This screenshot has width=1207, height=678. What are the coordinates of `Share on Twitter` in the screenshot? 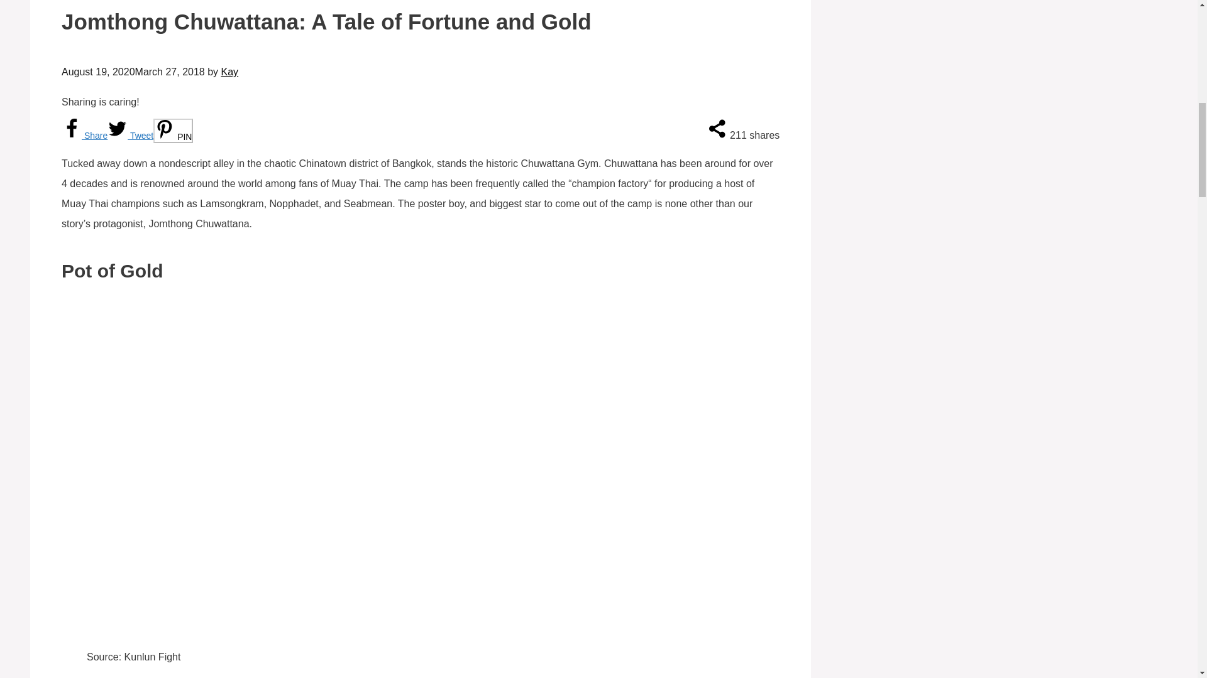 It's located at (130, 136).